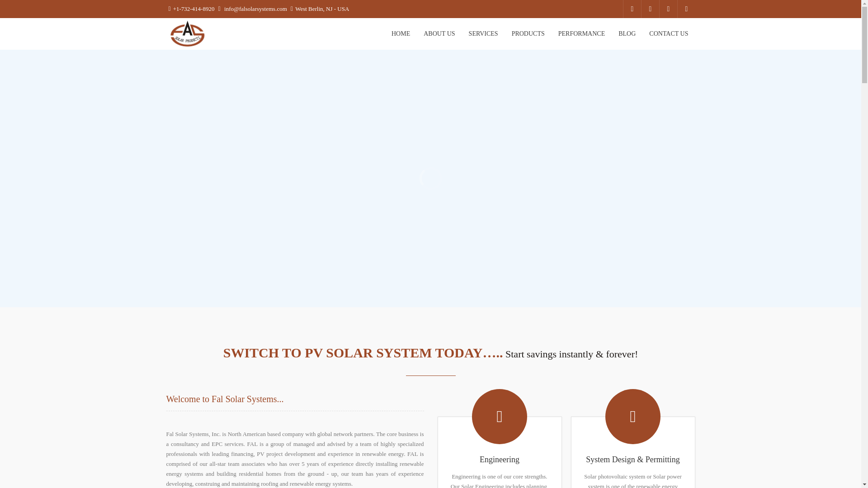 Image resolution: width=868 pixels, height=488 pixels. Describe the element at coordinates (668, 34) in the screenshot. I see `CONTACT US` at that location.